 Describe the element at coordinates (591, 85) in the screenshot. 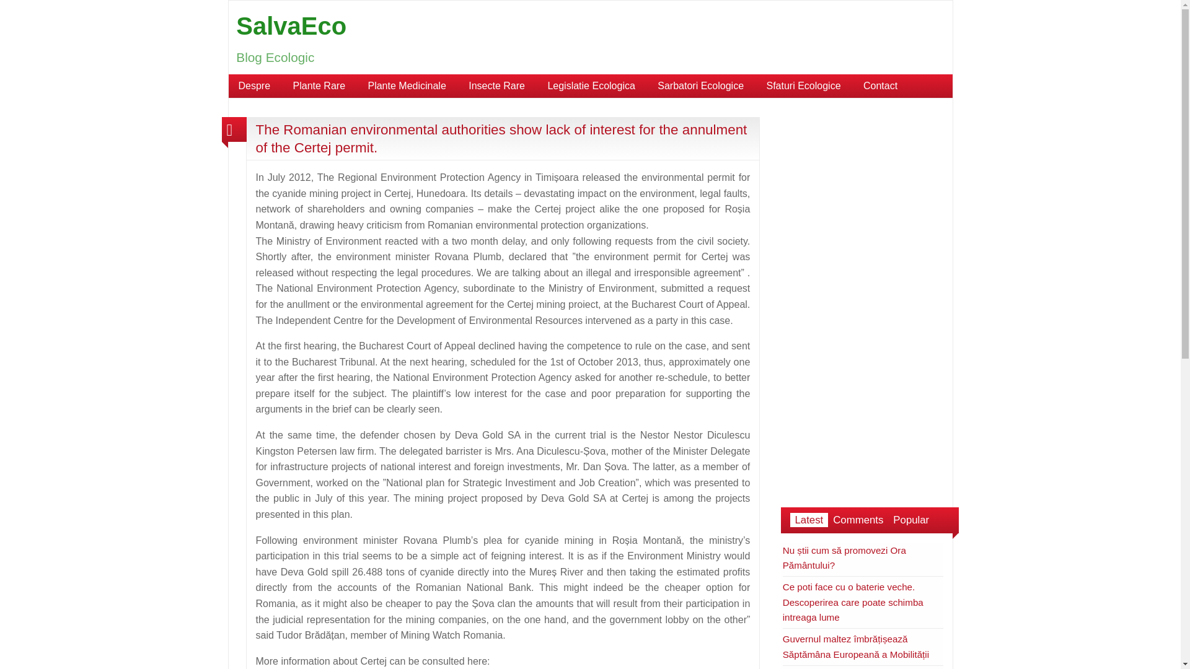

I see `Legislatie Ecologica` at that location.